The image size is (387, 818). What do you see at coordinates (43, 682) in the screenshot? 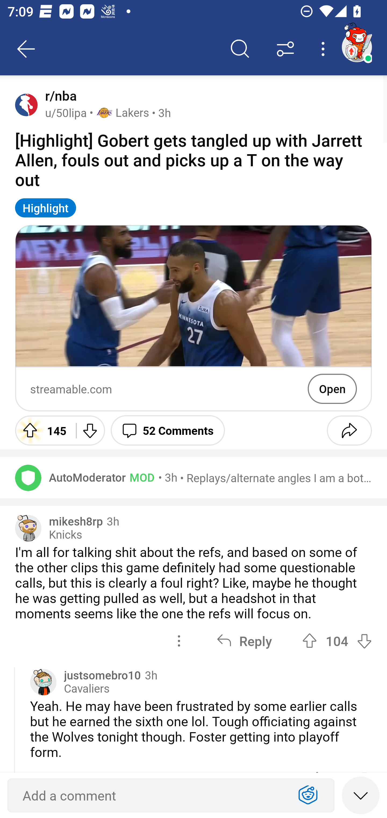
I see `Custom avatar` at bounding box center [43, 682].